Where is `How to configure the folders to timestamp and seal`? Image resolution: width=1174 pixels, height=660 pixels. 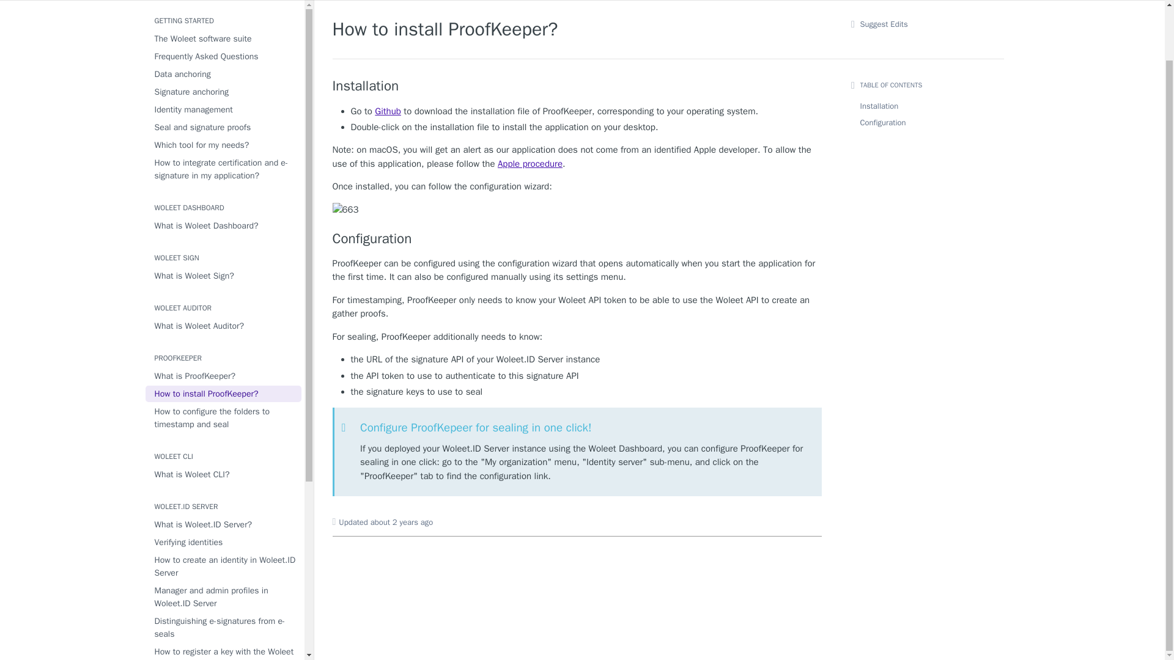
How to configure the folders to timestamp and seal is located at coordinates (224, 418).